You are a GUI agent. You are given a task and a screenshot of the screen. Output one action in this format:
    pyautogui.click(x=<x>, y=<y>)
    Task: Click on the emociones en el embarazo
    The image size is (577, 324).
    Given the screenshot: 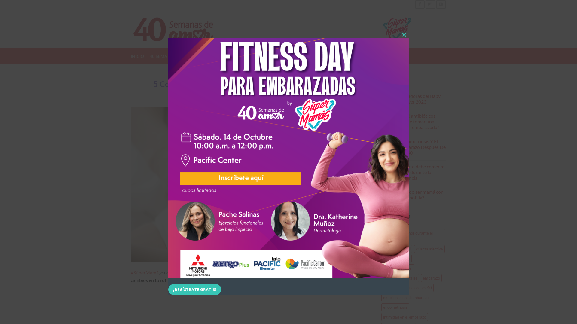 What is the action you would take?
    pyautogui.click(x=406, y=298)
    